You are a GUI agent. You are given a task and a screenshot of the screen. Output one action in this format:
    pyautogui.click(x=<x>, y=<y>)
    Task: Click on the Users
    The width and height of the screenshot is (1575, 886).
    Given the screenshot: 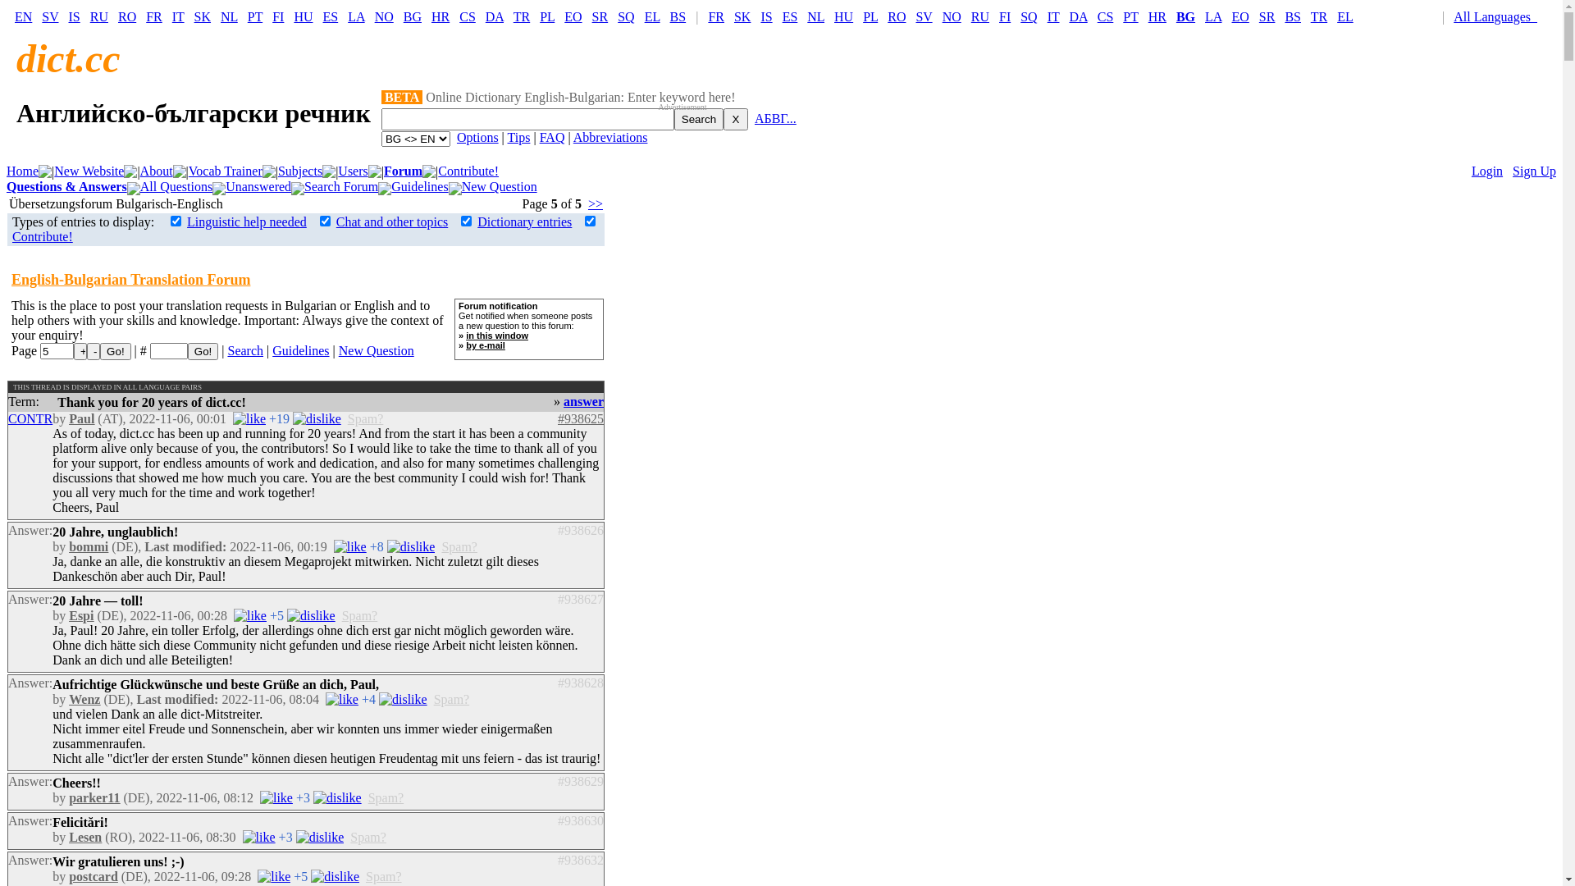 What is the action you would take?
    pyautogui.click(x=353, y=171)
    